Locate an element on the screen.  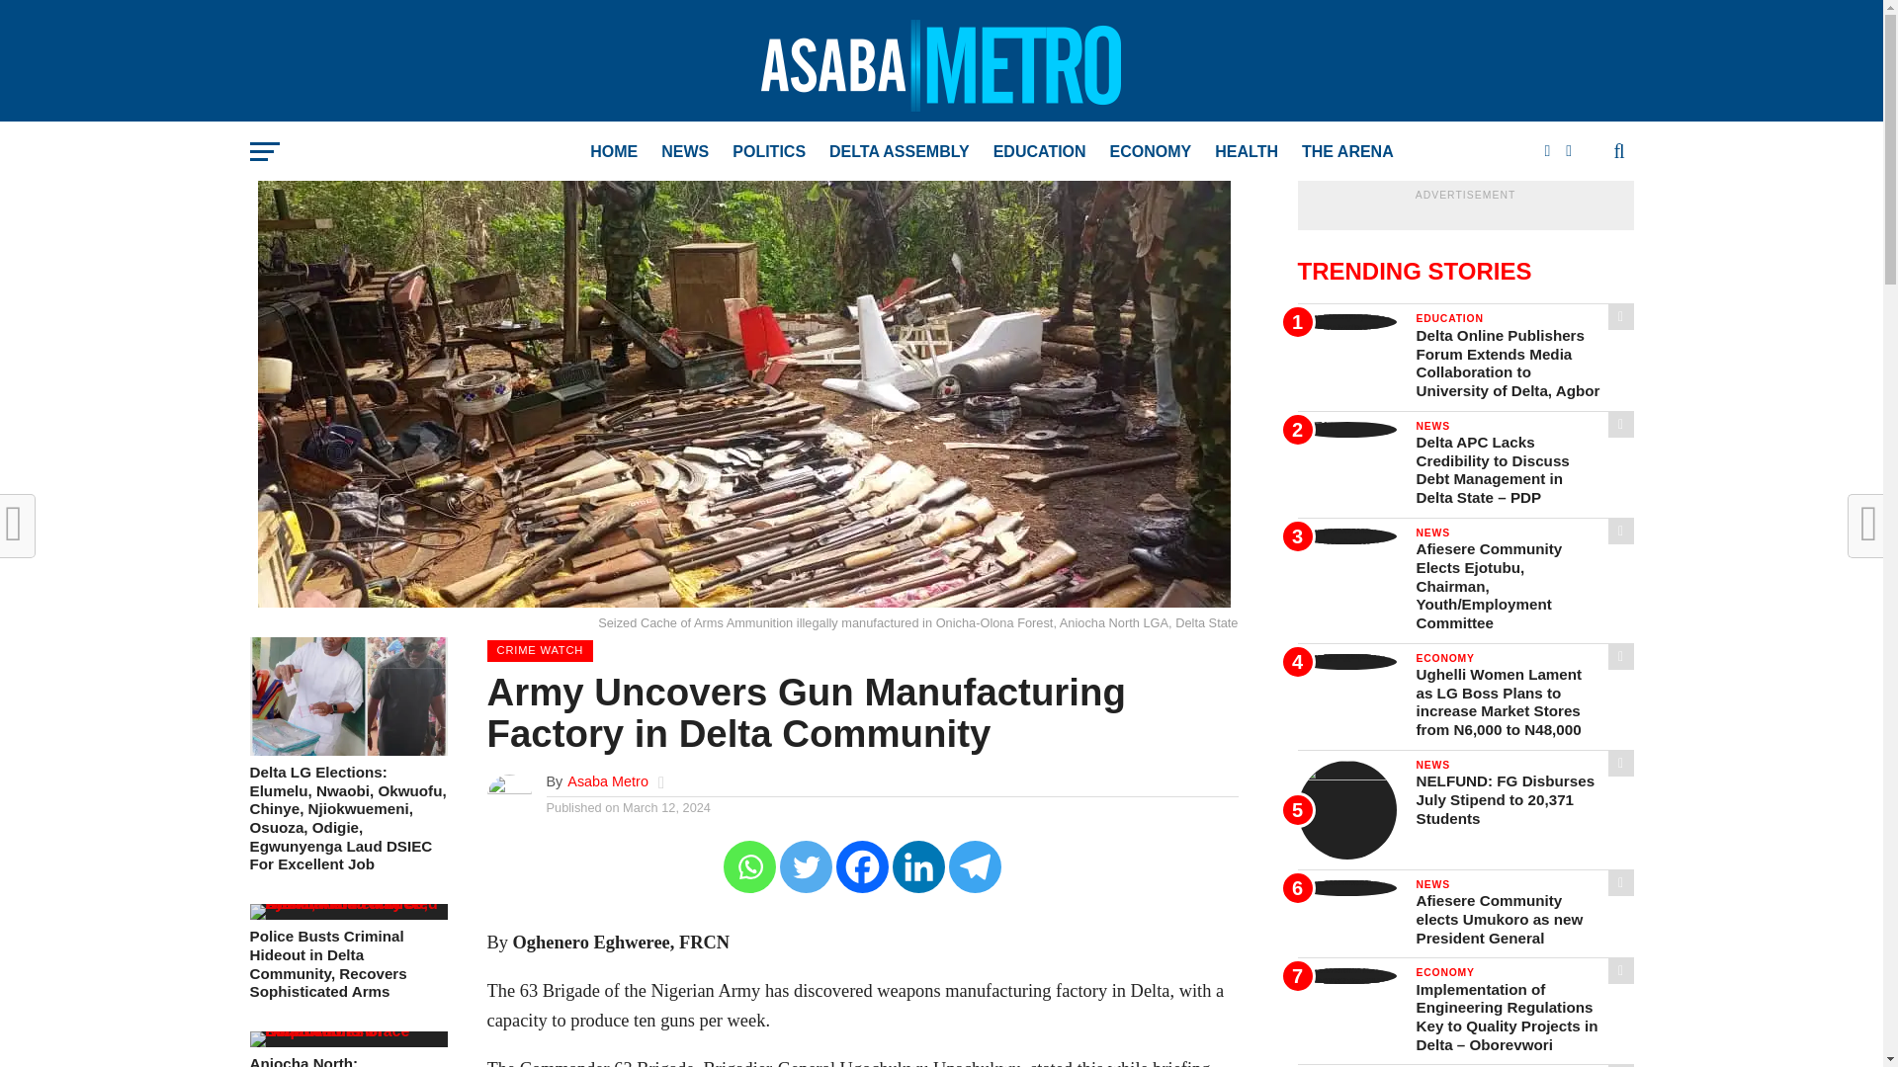
ECONOMY is located at coordinates (1151, 152).